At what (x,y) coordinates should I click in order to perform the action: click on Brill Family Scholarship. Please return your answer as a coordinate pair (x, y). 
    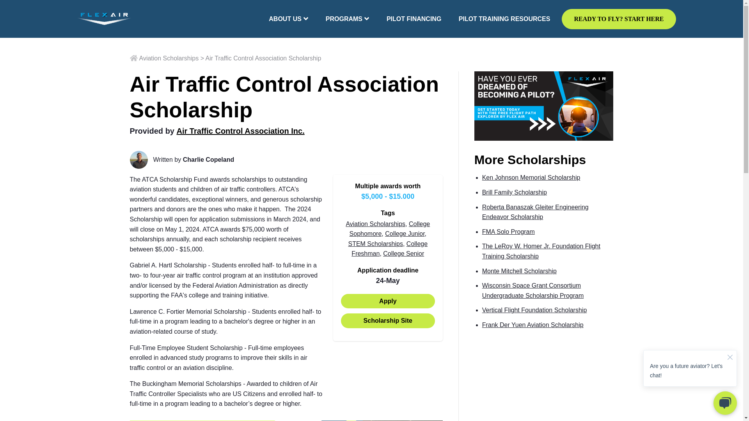
    Looking at the image, I should click on (514, 192).